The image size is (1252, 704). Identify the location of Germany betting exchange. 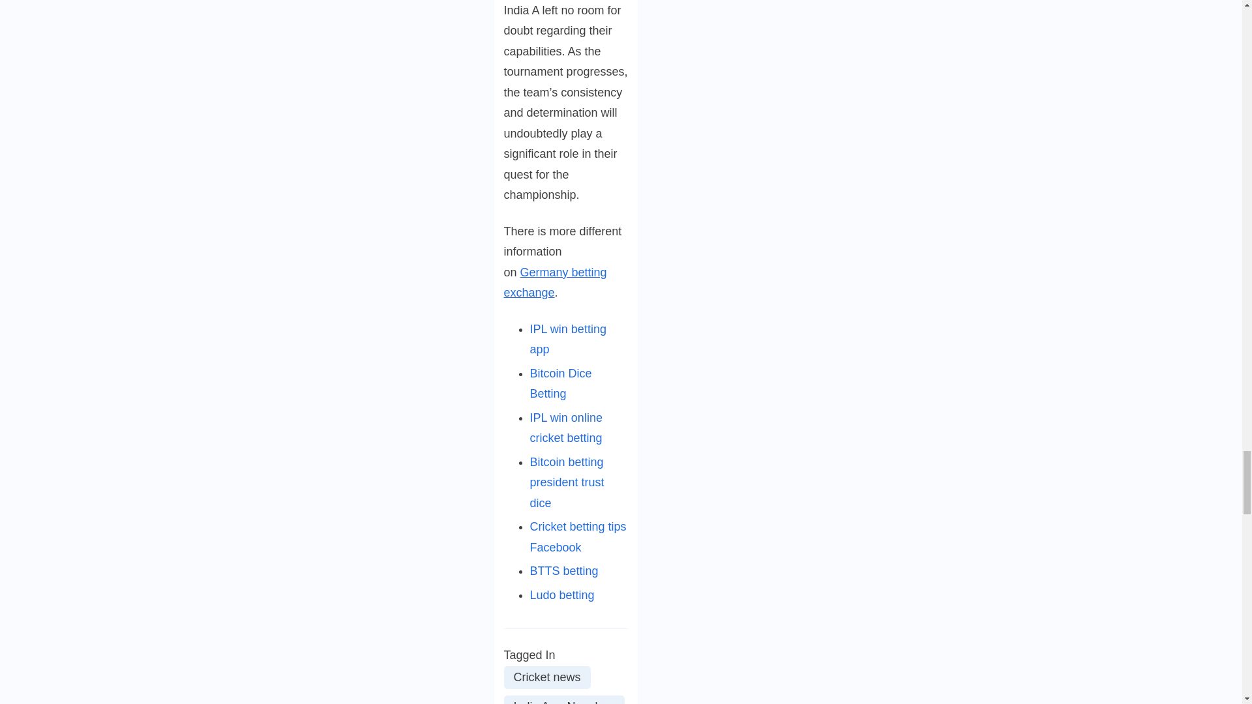
(554, 283).